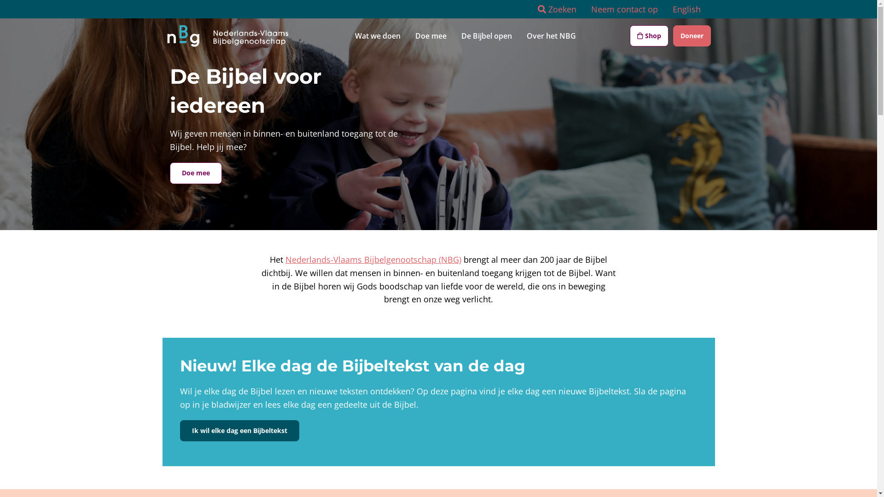  I want to click on Nederlands-Vlaams Bijbelgenootschap (NBG), so click(373, 260).